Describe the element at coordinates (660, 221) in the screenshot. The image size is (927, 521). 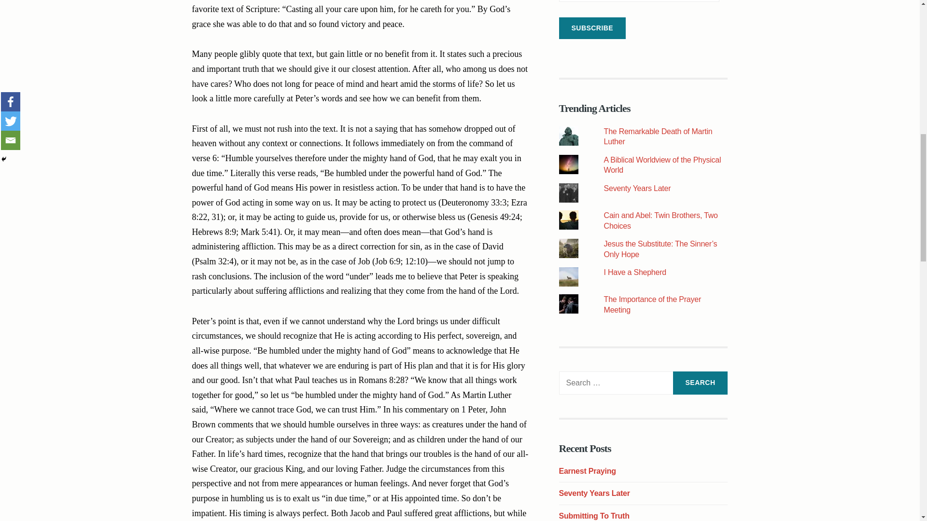
I see `Cain and Abel: Twin Brothers, Two Choices` at that location.